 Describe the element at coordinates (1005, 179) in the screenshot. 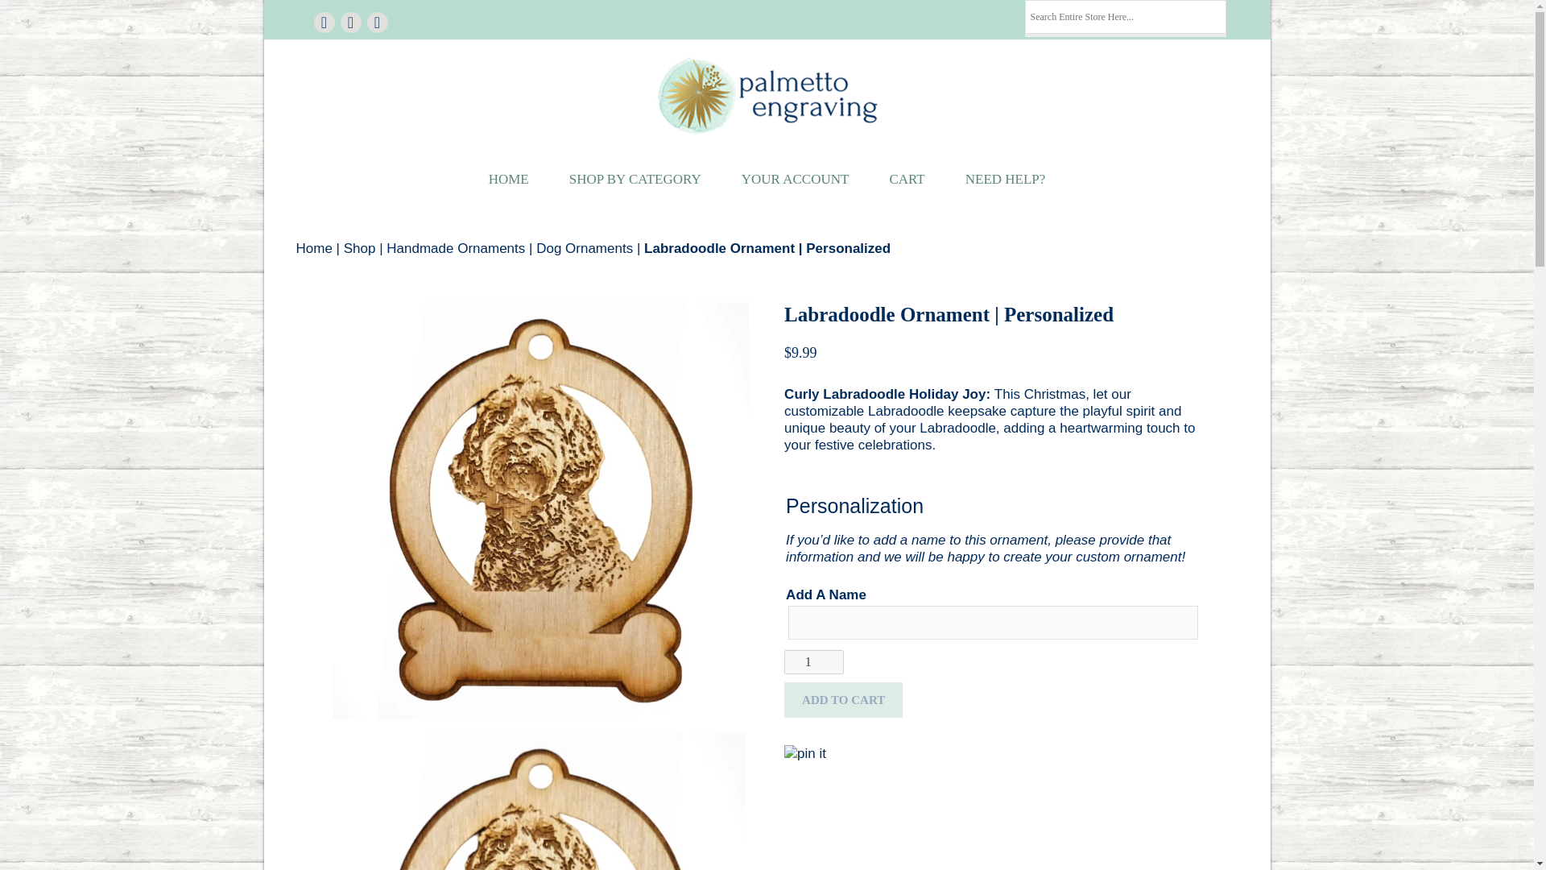

I see `NEED HELP?` at that location.